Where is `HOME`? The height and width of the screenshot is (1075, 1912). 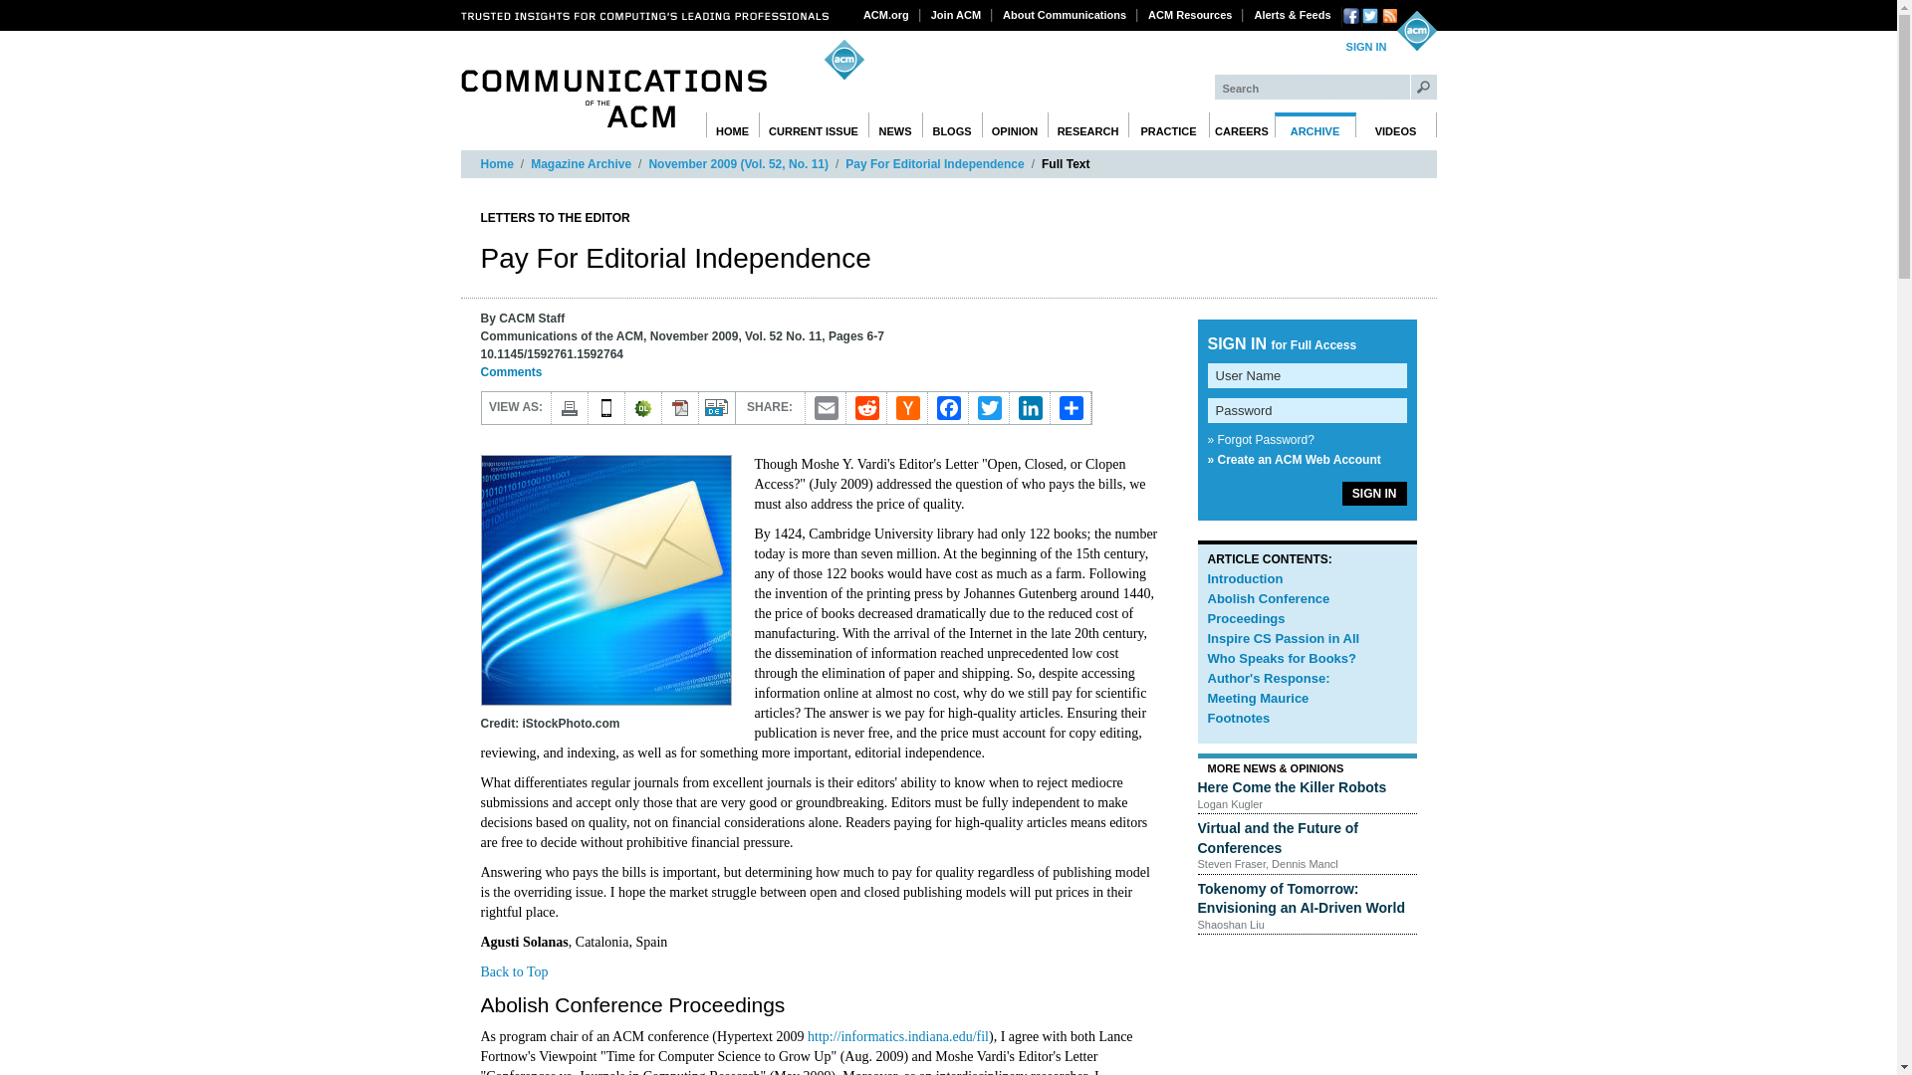 HOME is located at coordinates (732, 125).